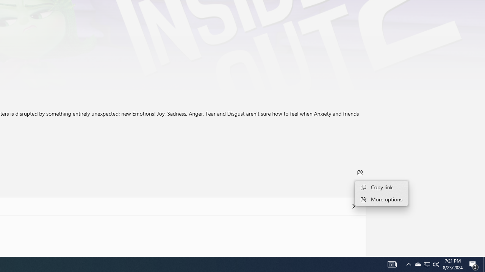 This screenshot has width=485, height=272. Describe the element at coordinates (360, 172) in the screenshot. I see `Share` at that location.